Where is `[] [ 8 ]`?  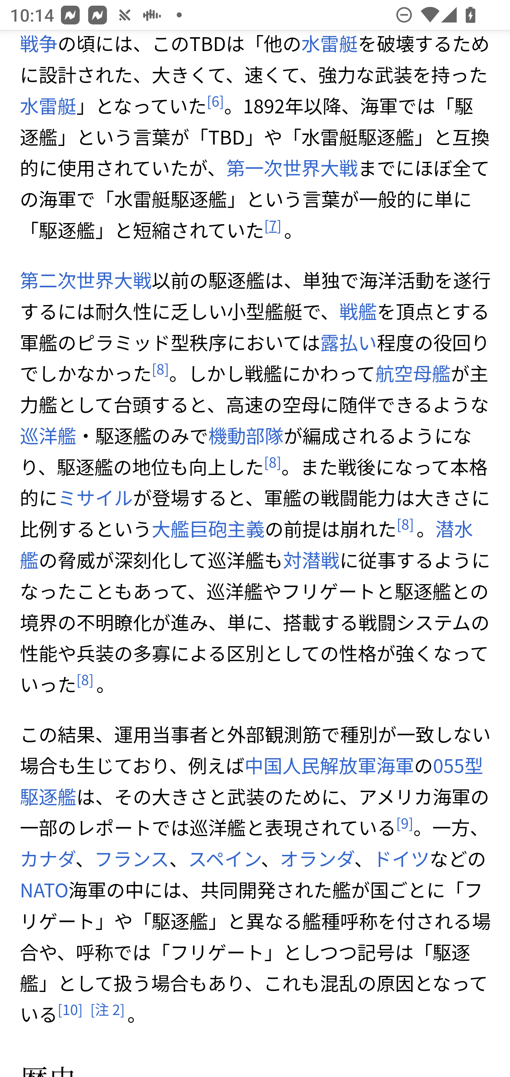 [] [ 8 ] is located at coordinates (404, 524).